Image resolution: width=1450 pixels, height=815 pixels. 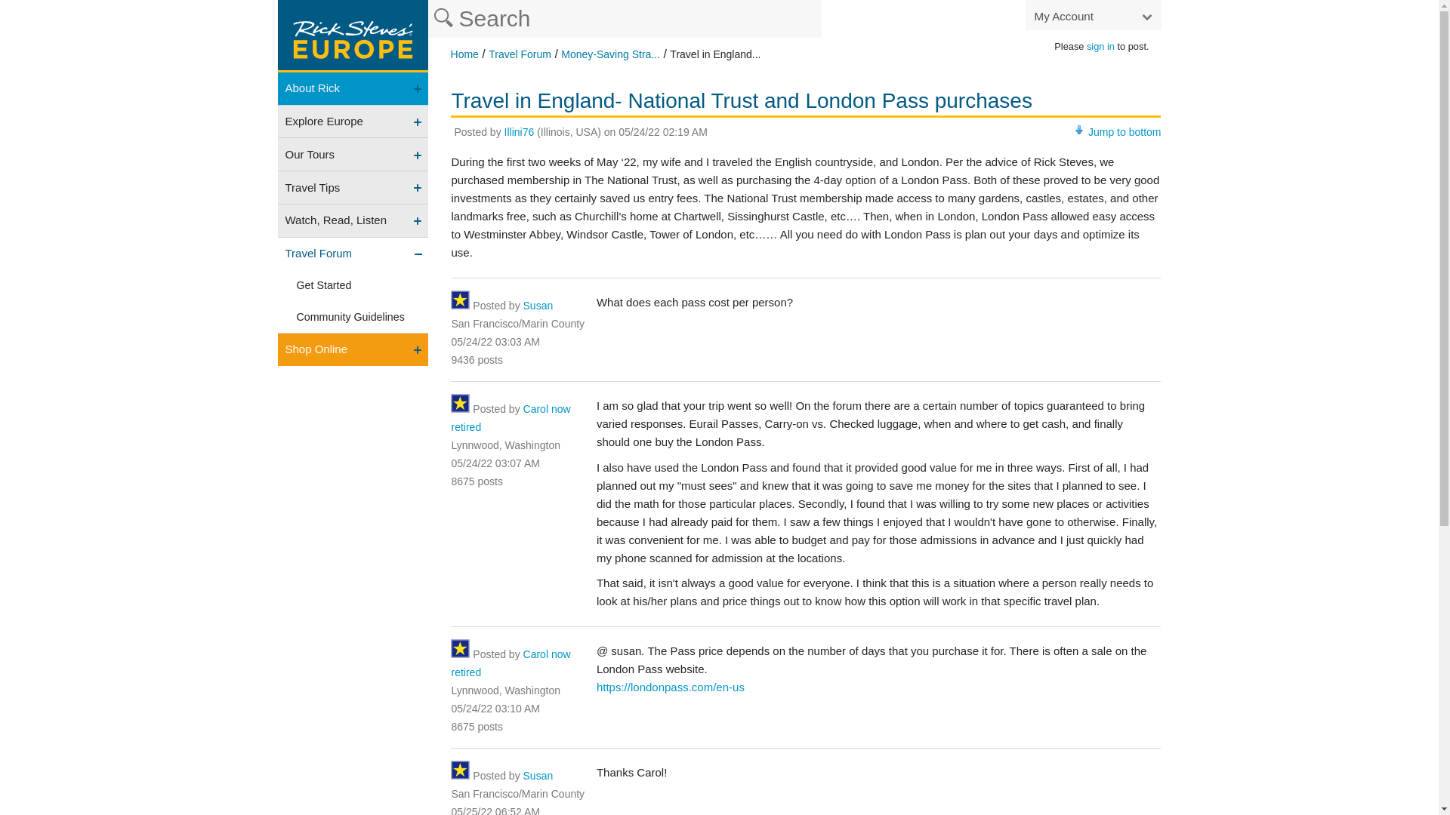 I want to click on Explore Europe, so click(x=353, y=121).